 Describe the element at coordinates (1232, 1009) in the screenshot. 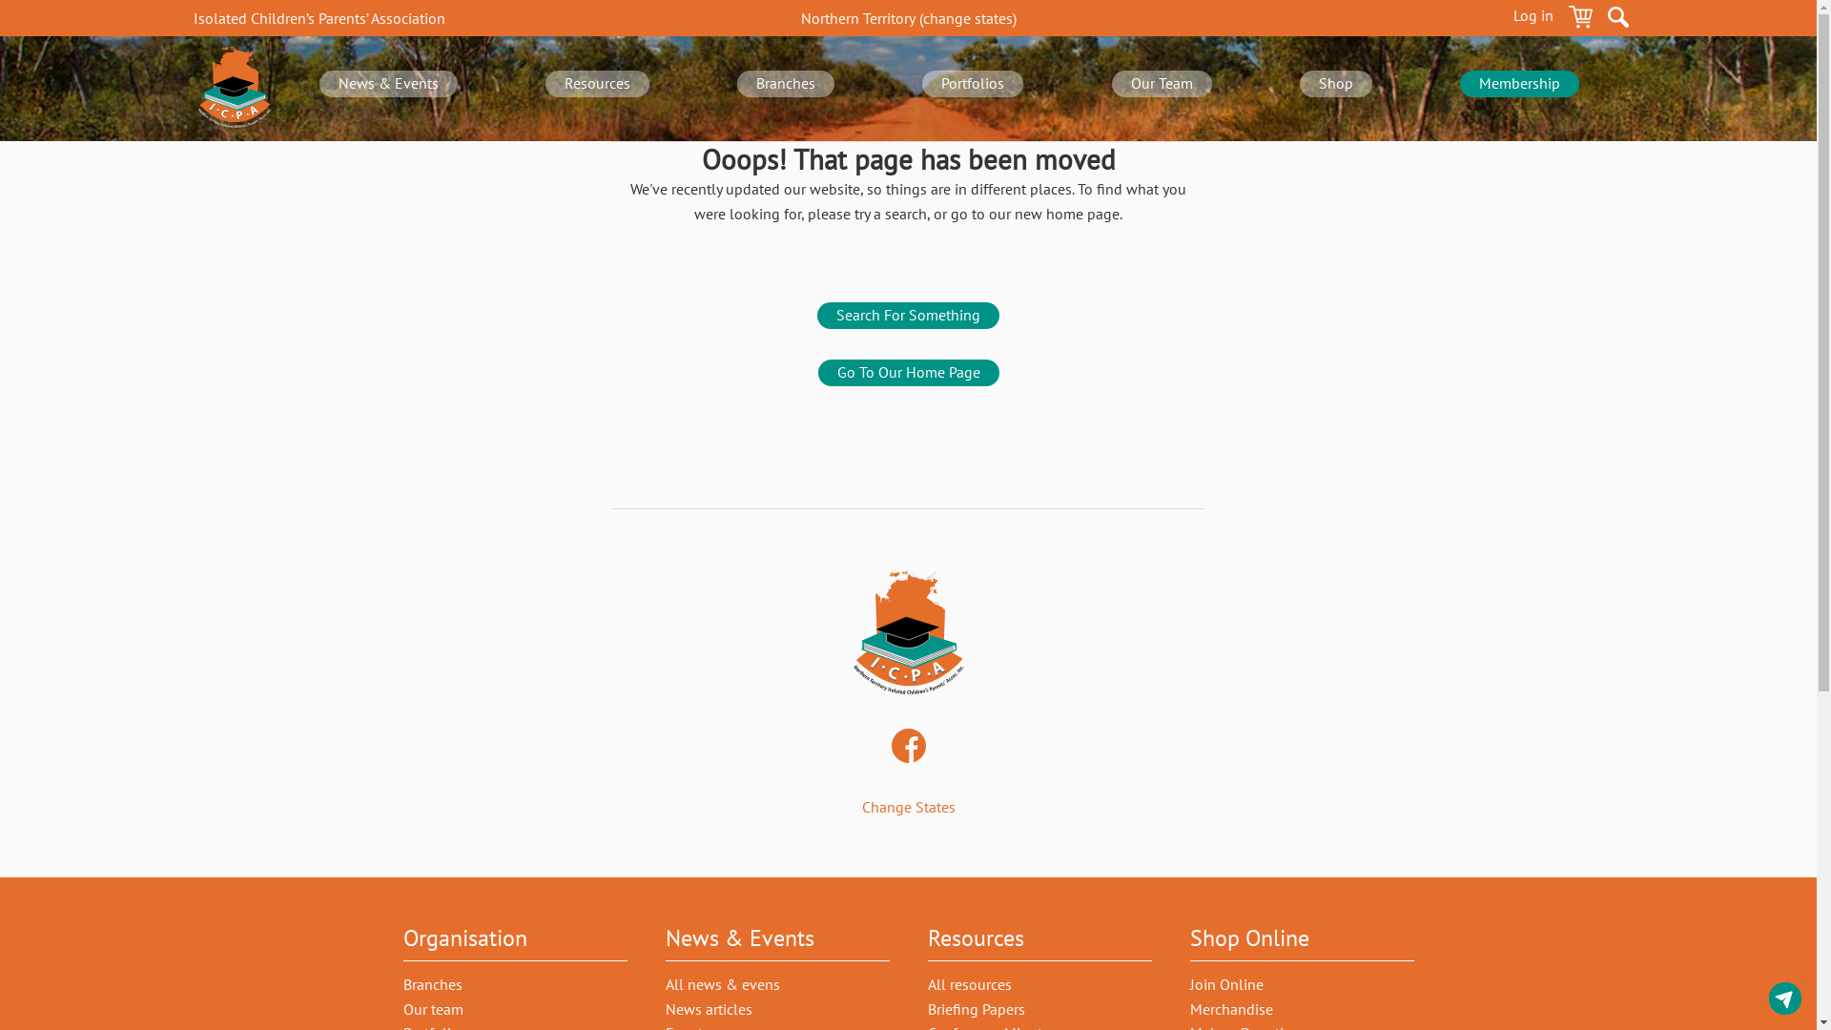

I see `Merchandise` at that location.